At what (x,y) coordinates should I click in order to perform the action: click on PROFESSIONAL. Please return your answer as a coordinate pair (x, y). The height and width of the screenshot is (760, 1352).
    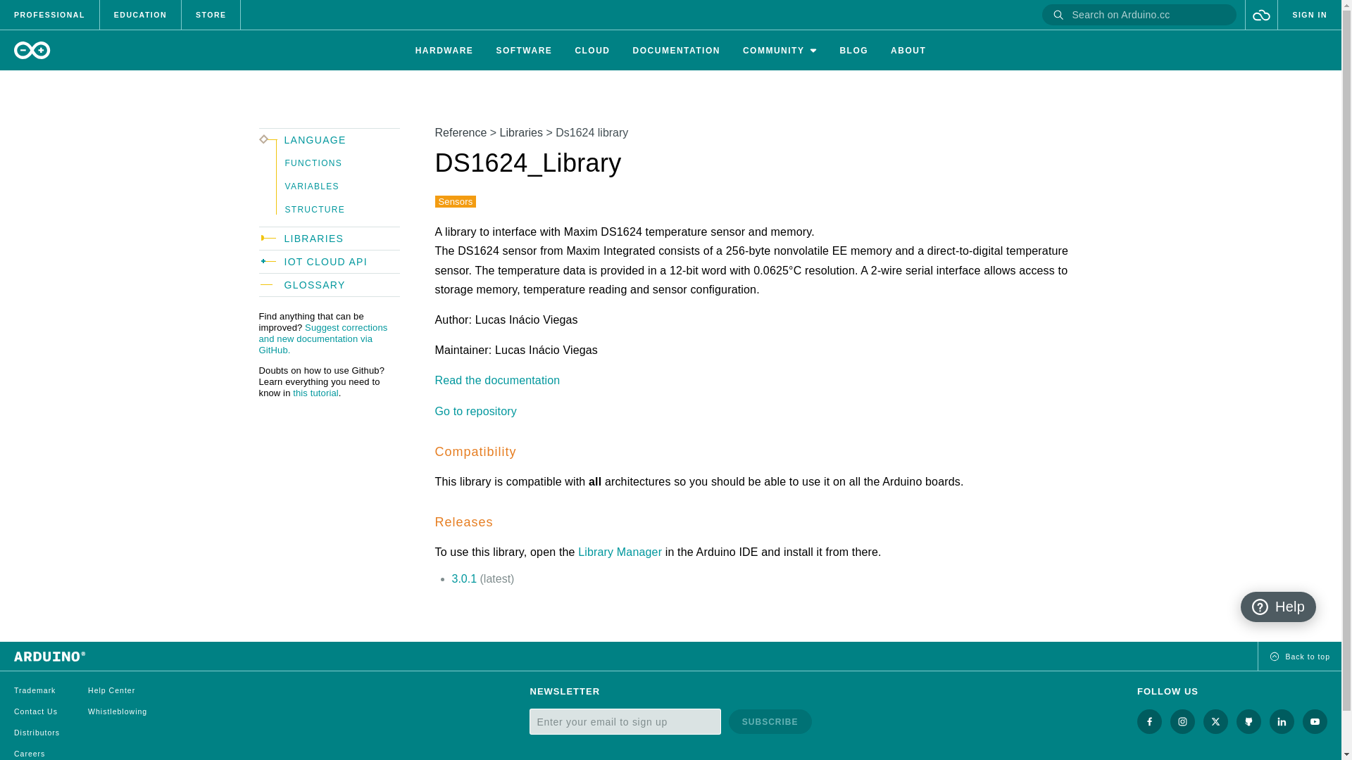
    Looking at the image, I should click on (49, 15).